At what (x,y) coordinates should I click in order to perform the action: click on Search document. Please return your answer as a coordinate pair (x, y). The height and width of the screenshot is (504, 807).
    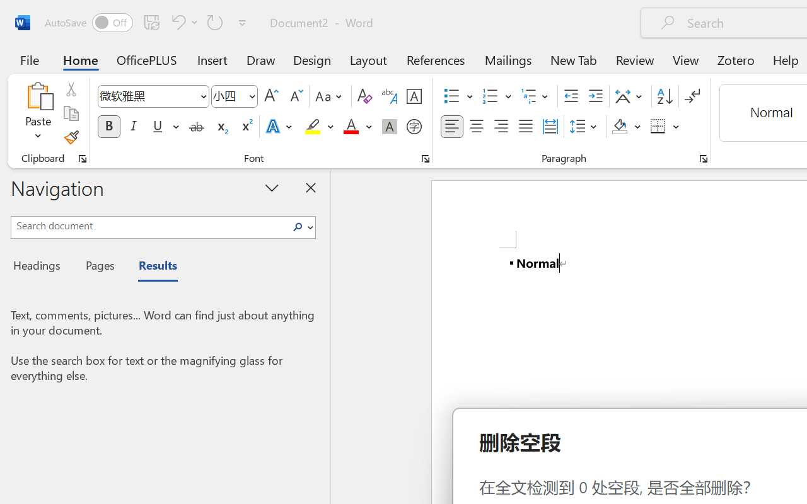
    Looking at the image, I should click on (149, 226).